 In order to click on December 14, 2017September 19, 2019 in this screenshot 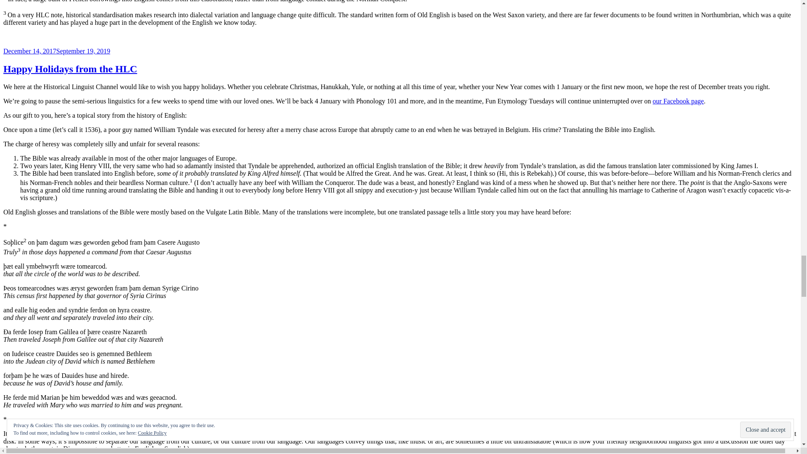, I will do `click(56, 51)`.